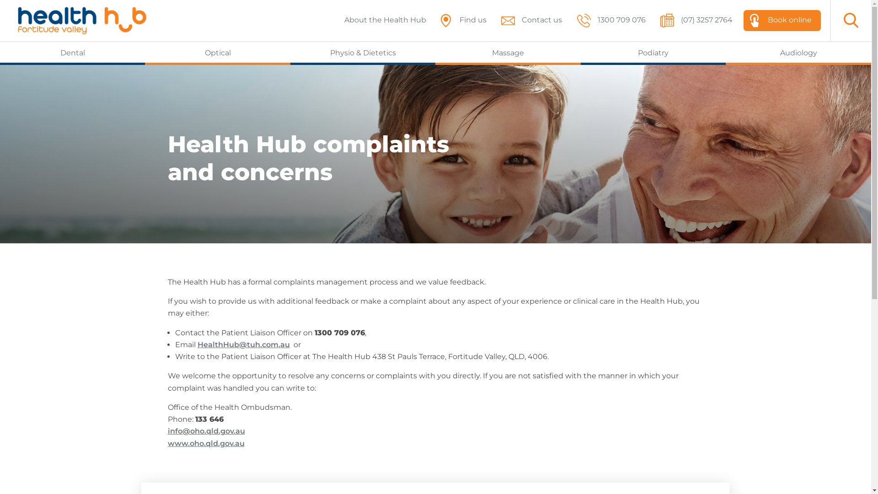 The image size is (878, 494). Describe the element at coordinates (614, 21) in the screenshot. I see `1300 709 076` at that location.